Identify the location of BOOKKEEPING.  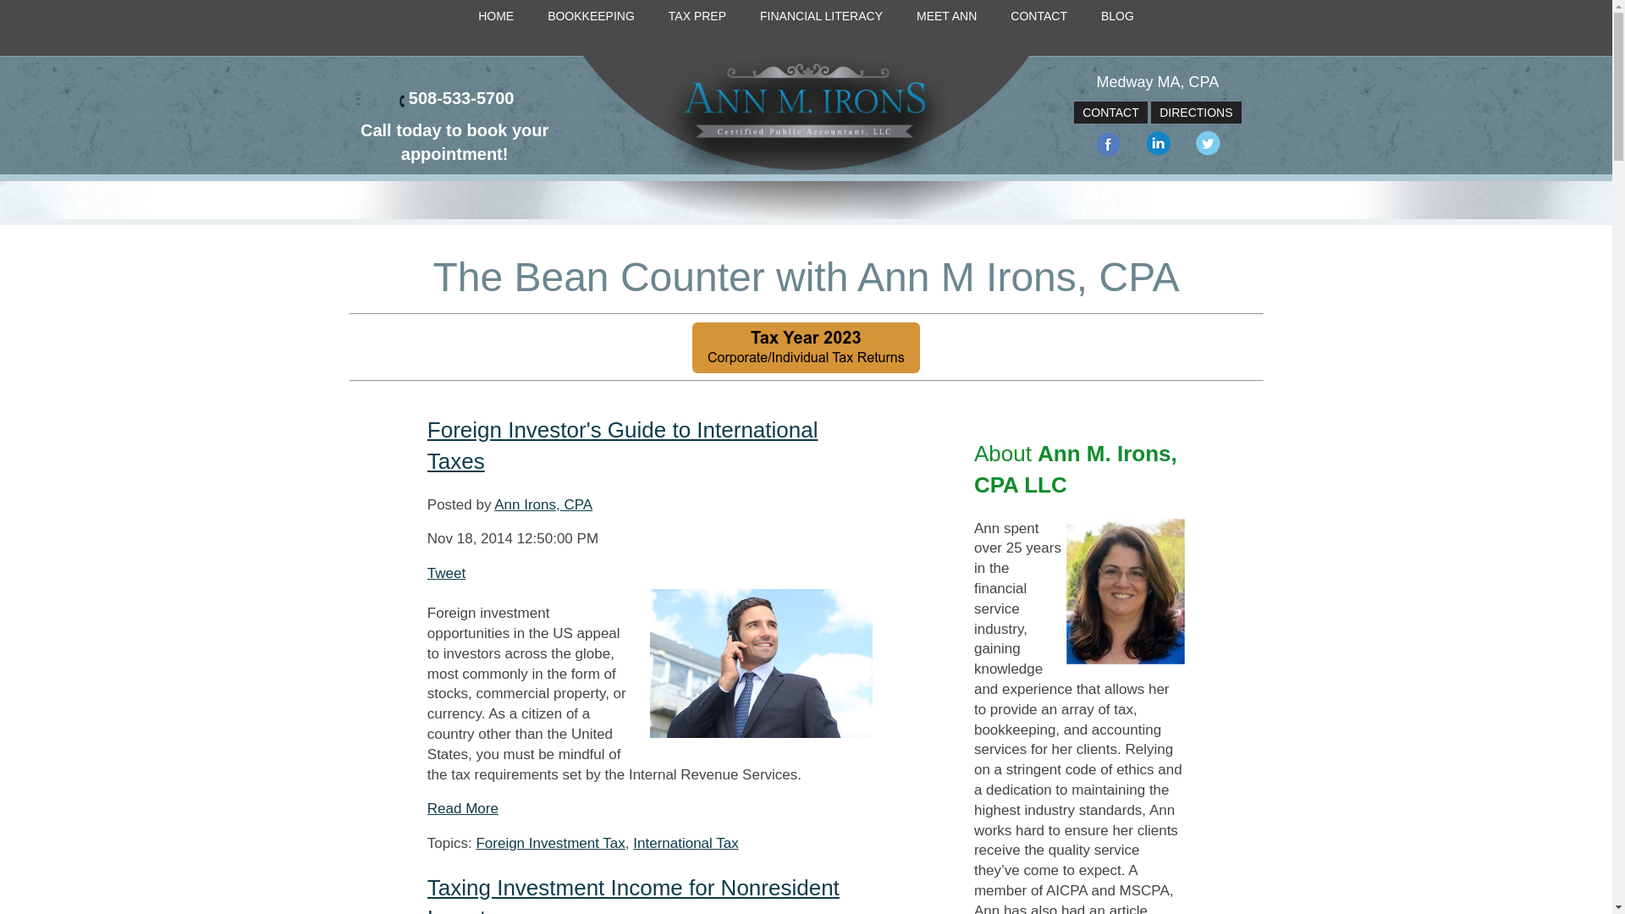
(591, 17).